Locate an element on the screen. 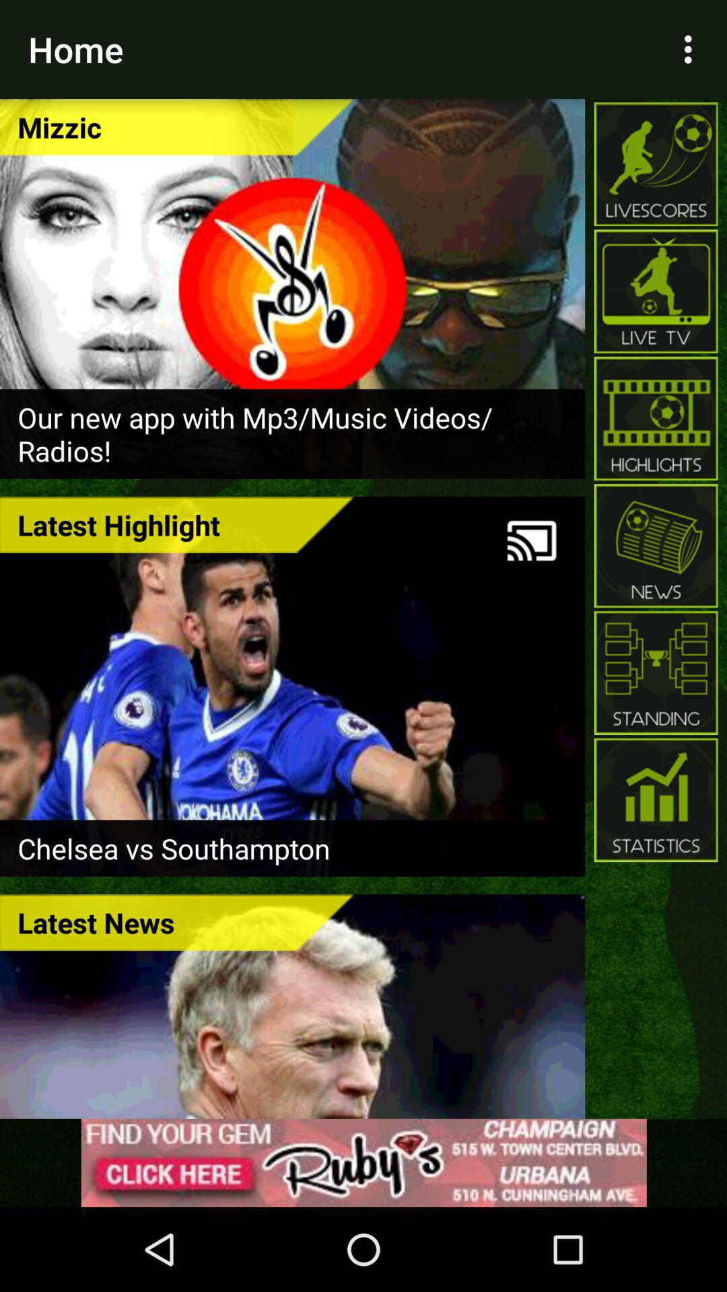  flip to latest highlight is located at coordinates (176, 525).